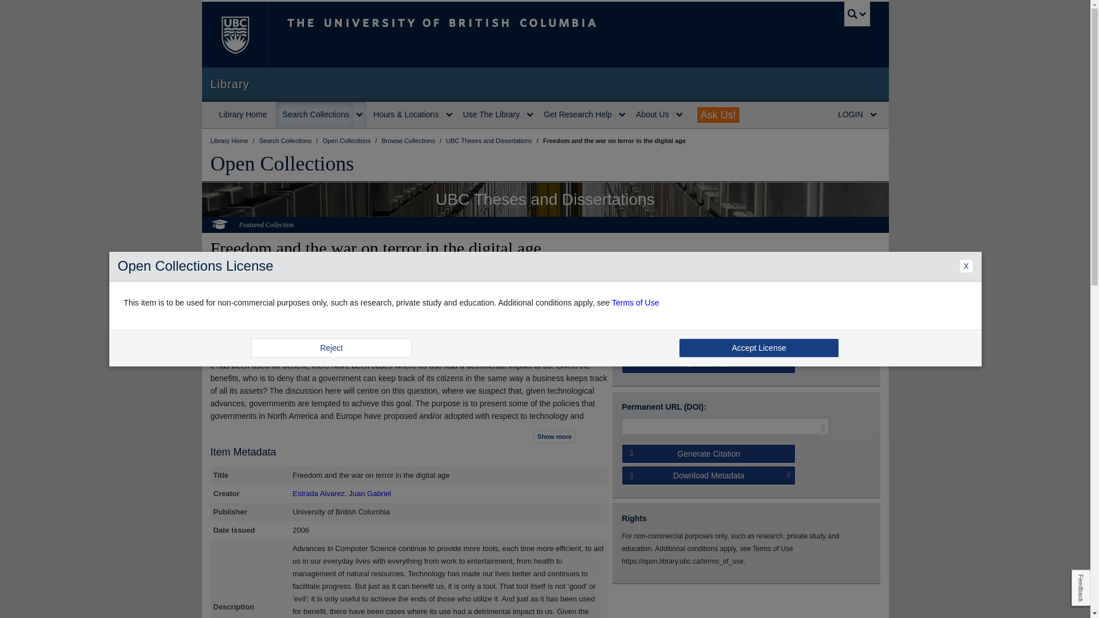  Describe the element at coordinates (243, 114) in the screenshot. I see `Library Home` at that location.